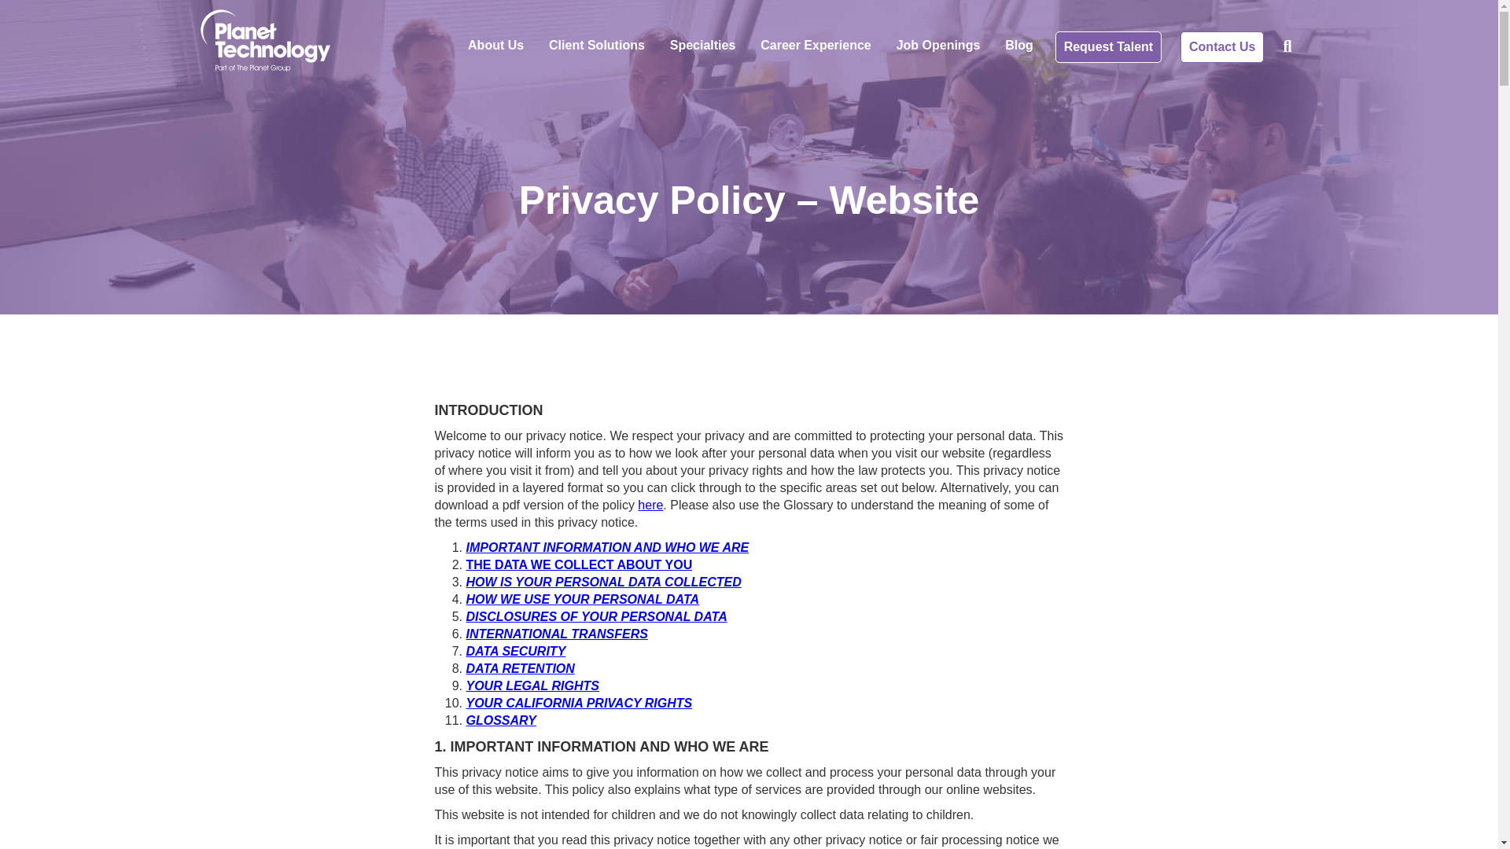  I want to click on About Us, so click(495, 44).